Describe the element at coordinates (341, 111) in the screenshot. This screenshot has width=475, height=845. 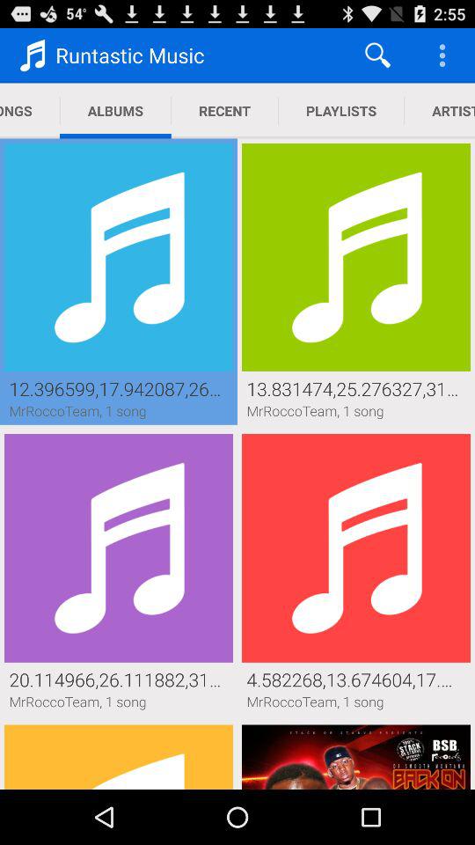
I see `choose icon to the right of the recent item` at that location.